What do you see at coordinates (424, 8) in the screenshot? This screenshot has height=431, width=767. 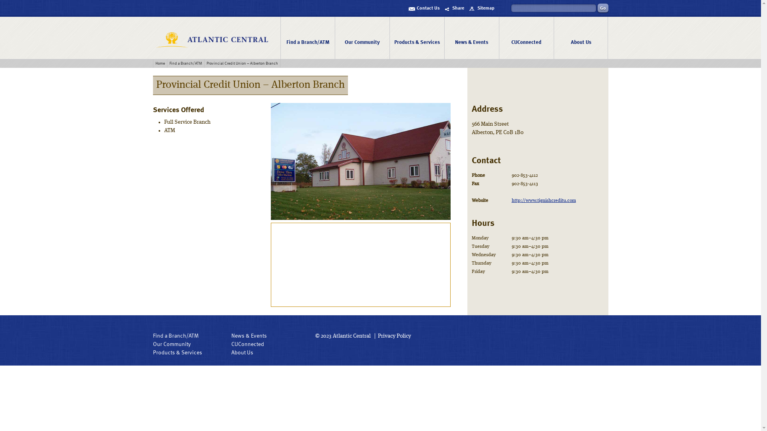 I see `Contact Us` at bounding box center [424, 8].